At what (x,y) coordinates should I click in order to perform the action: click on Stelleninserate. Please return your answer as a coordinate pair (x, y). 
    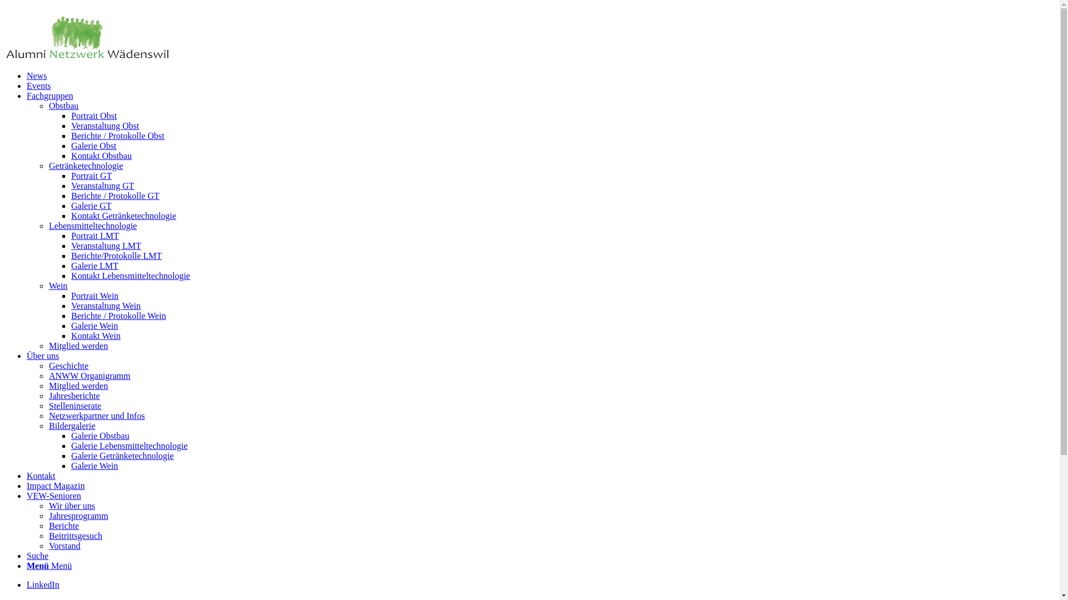
    Looking at the image, I should click on (75, 406).